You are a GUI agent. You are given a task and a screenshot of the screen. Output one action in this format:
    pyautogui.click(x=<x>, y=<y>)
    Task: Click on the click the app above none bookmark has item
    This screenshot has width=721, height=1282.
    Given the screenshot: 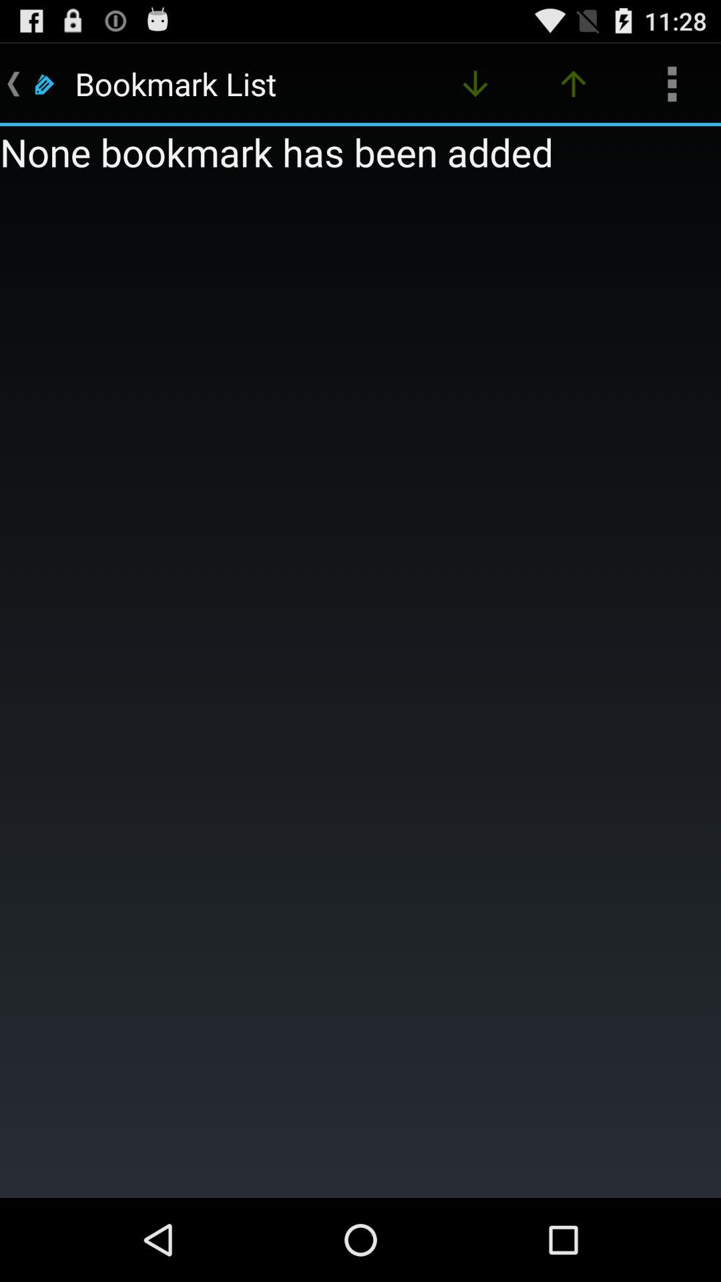 What is the action you would take?
    pyautogui.click(x=475, y=84)
    